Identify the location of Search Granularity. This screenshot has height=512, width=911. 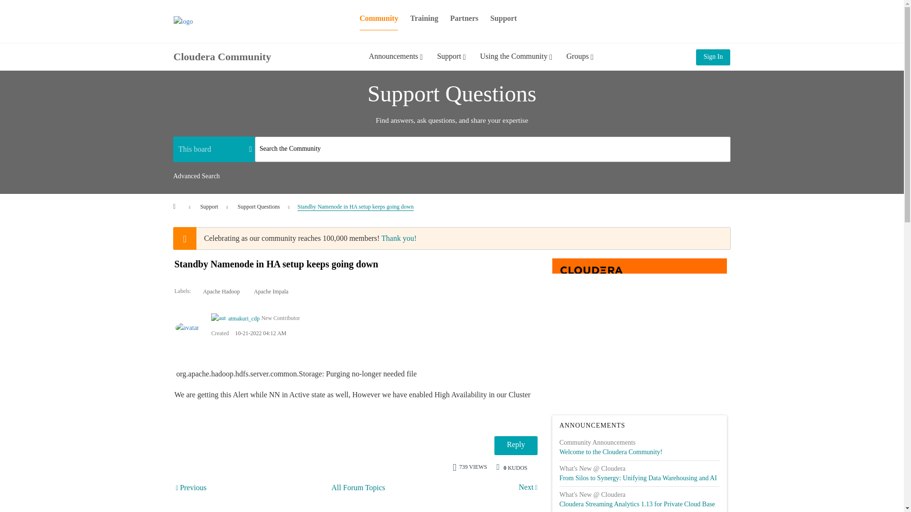
(214, 149).